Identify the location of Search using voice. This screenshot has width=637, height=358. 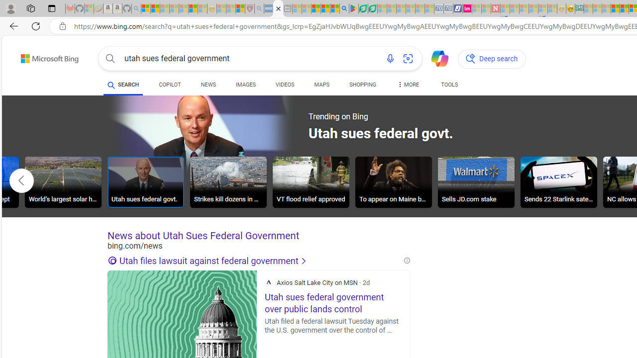
(390, 59).